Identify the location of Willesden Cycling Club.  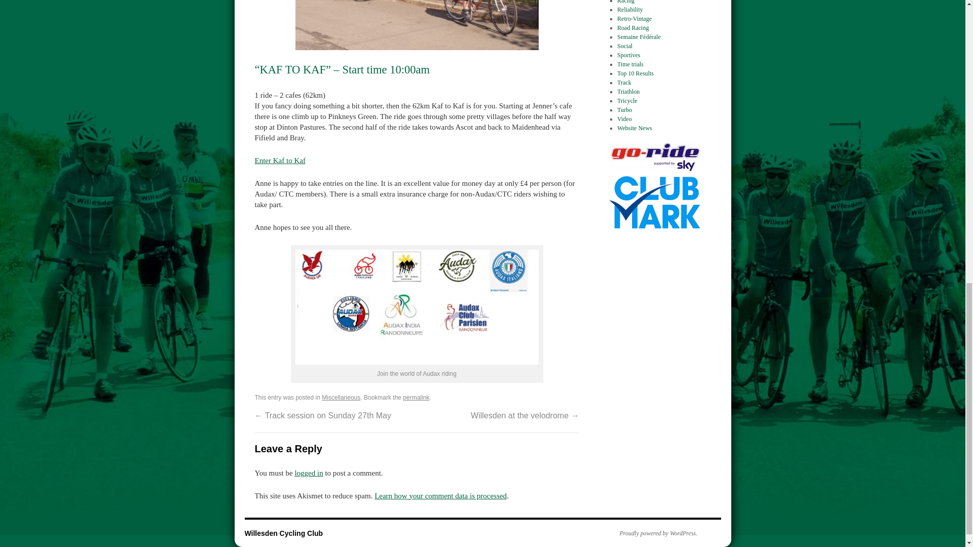
(283, 533).